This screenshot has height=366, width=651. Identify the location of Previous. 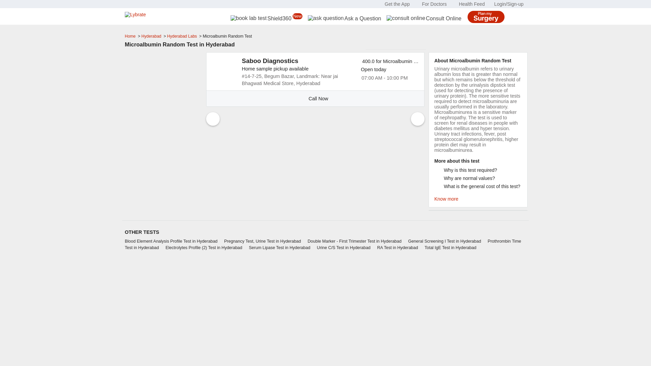
(213, 119).